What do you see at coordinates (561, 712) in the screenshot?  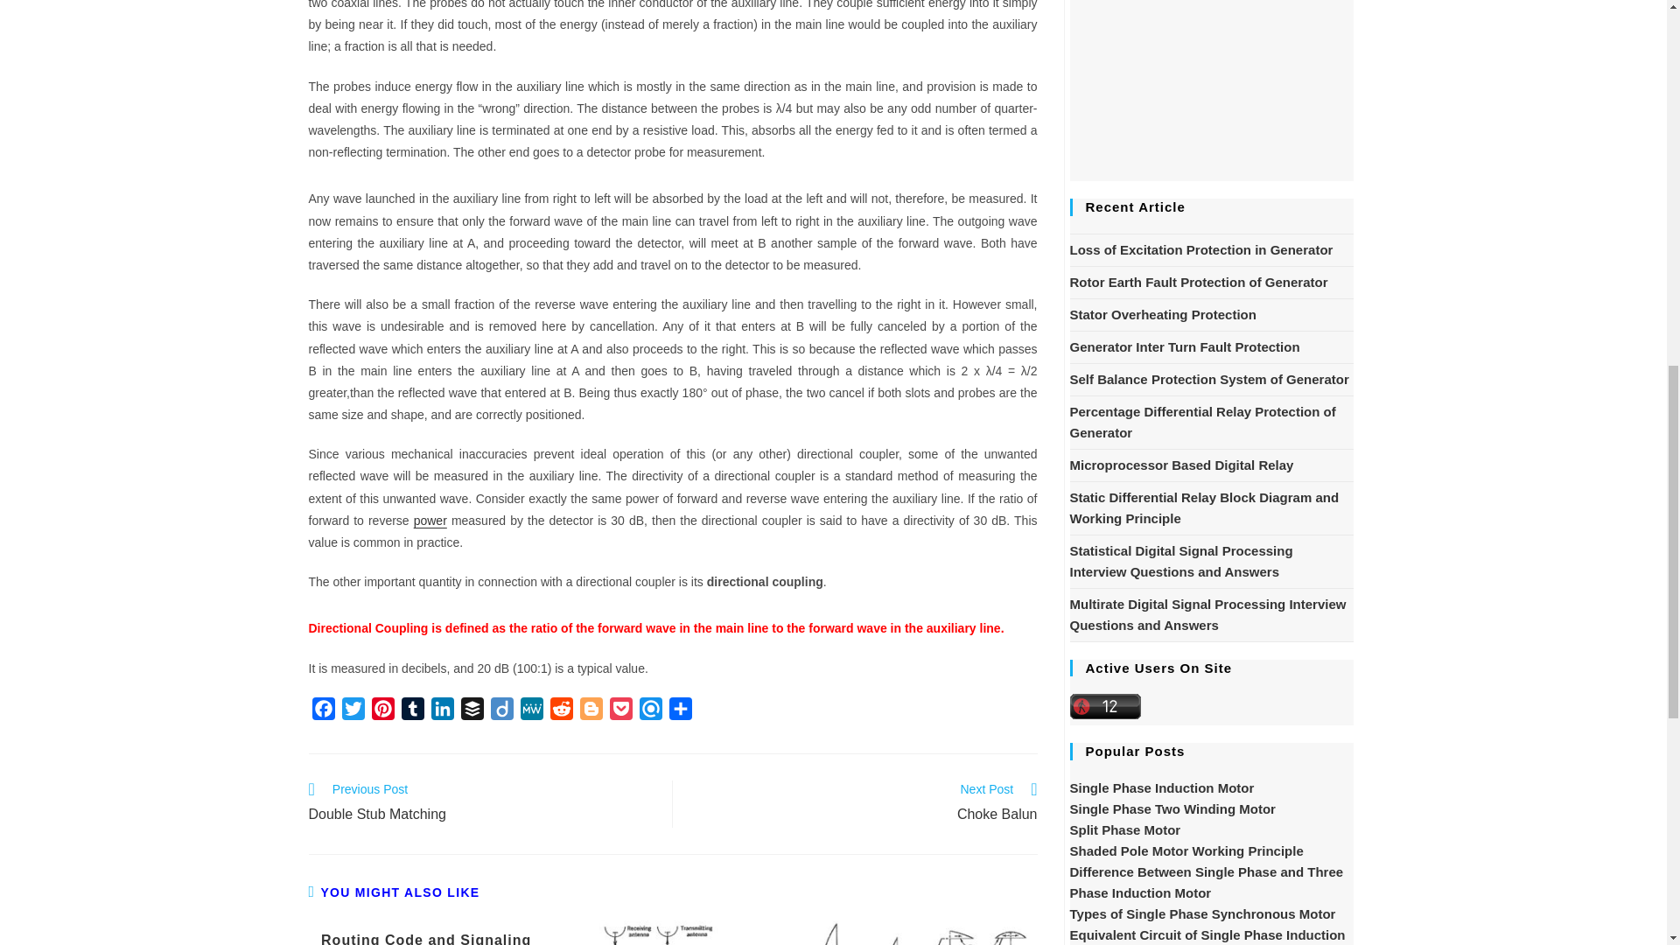 I see `Reddit` at bounding box center [561, 712].